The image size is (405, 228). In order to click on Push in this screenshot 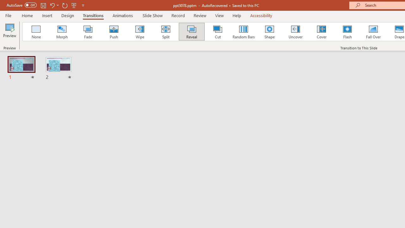, I will do `click(114, 32)`.